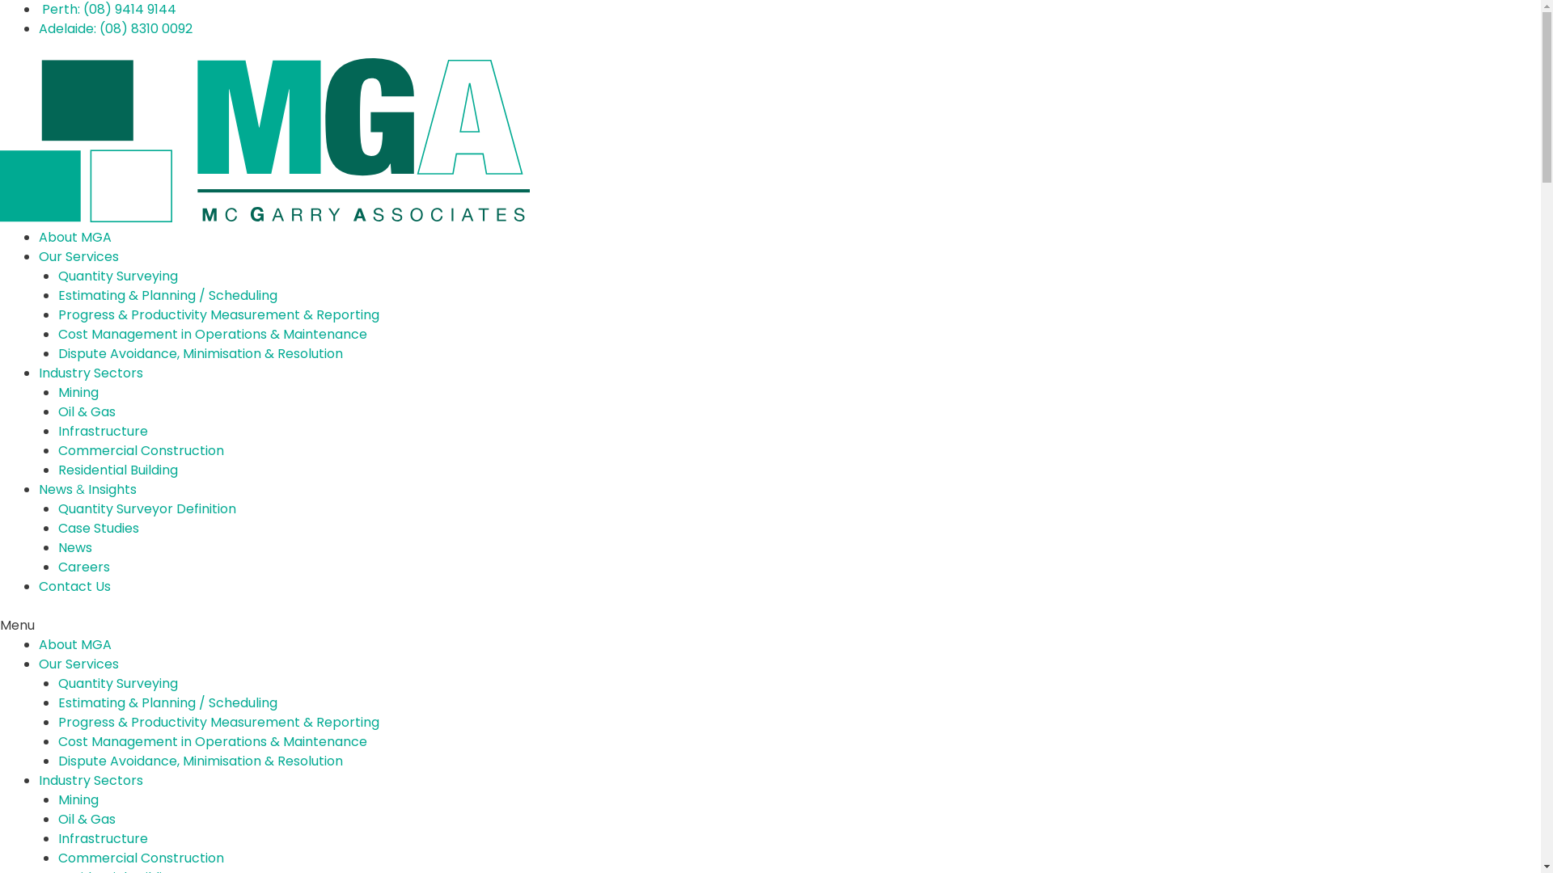 The width and height of the screenshot is (1553, 873). Describe the element at coordinates (99, 529) in the screenshot. I see `Case Studies` at that location.